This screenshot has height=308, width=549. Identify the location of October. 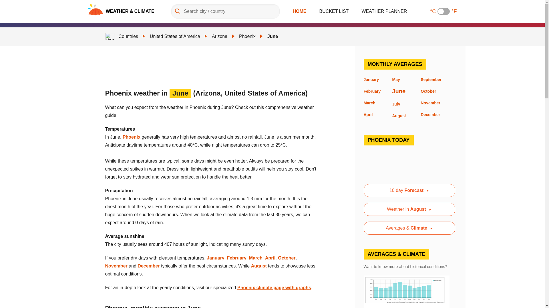
(287, 258).